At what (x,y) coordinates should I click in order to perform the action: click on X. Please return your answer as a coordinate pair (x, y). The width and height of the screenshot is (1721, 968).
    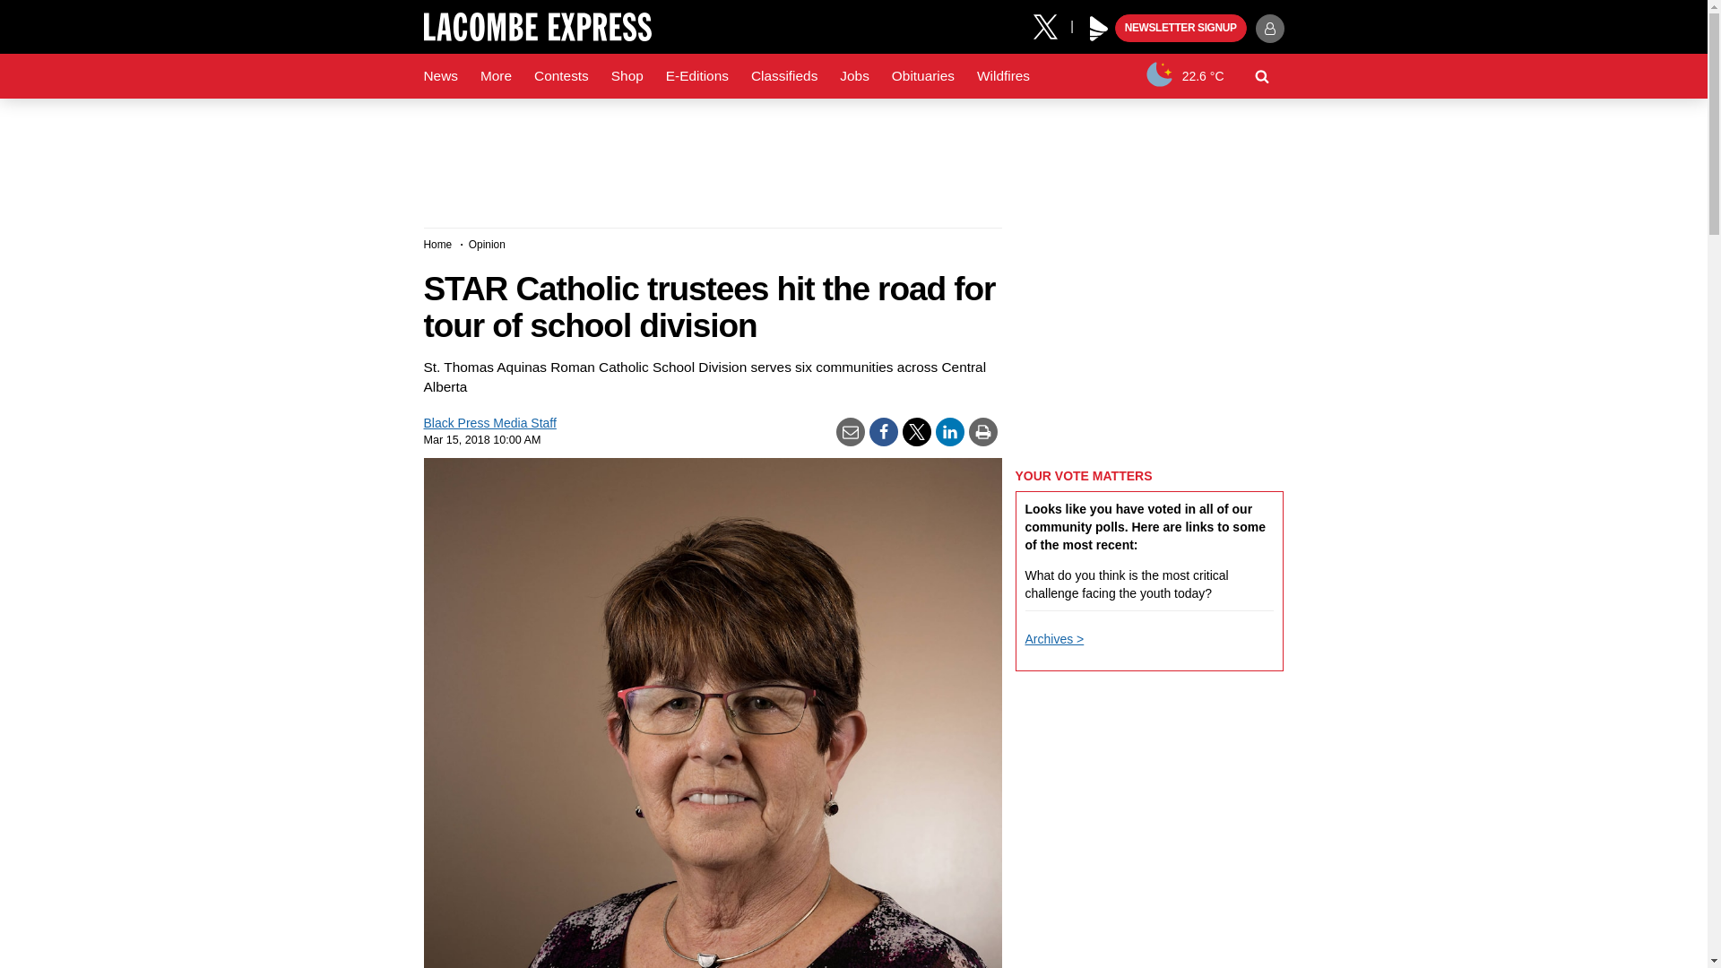
    Looking at the image, I should click on (1051, 25).